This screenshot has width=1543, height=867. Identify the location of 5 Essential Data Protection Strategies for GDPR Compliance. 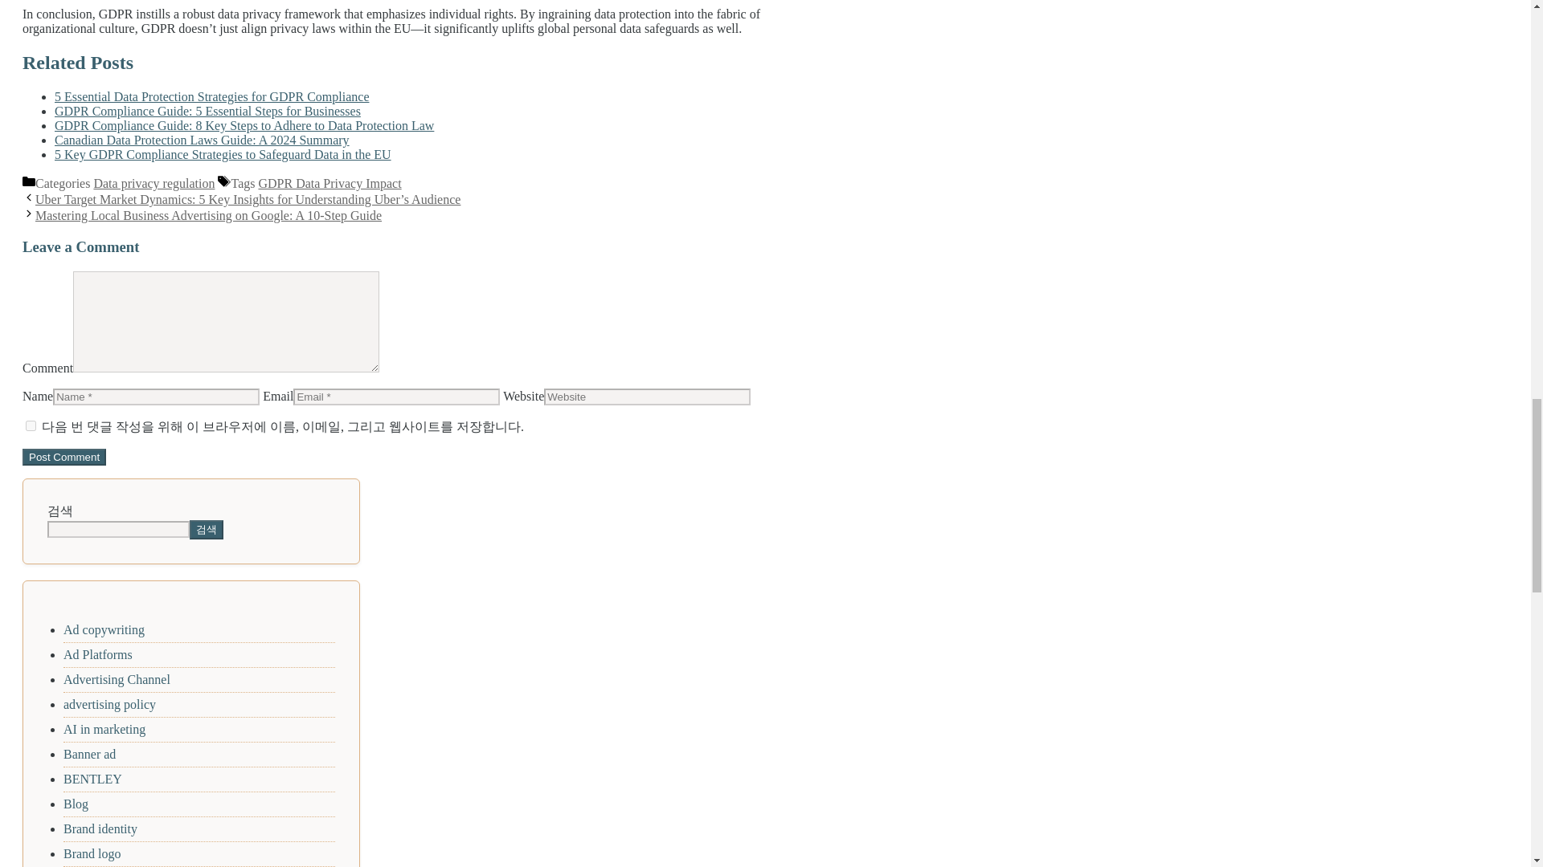
(211, 96).